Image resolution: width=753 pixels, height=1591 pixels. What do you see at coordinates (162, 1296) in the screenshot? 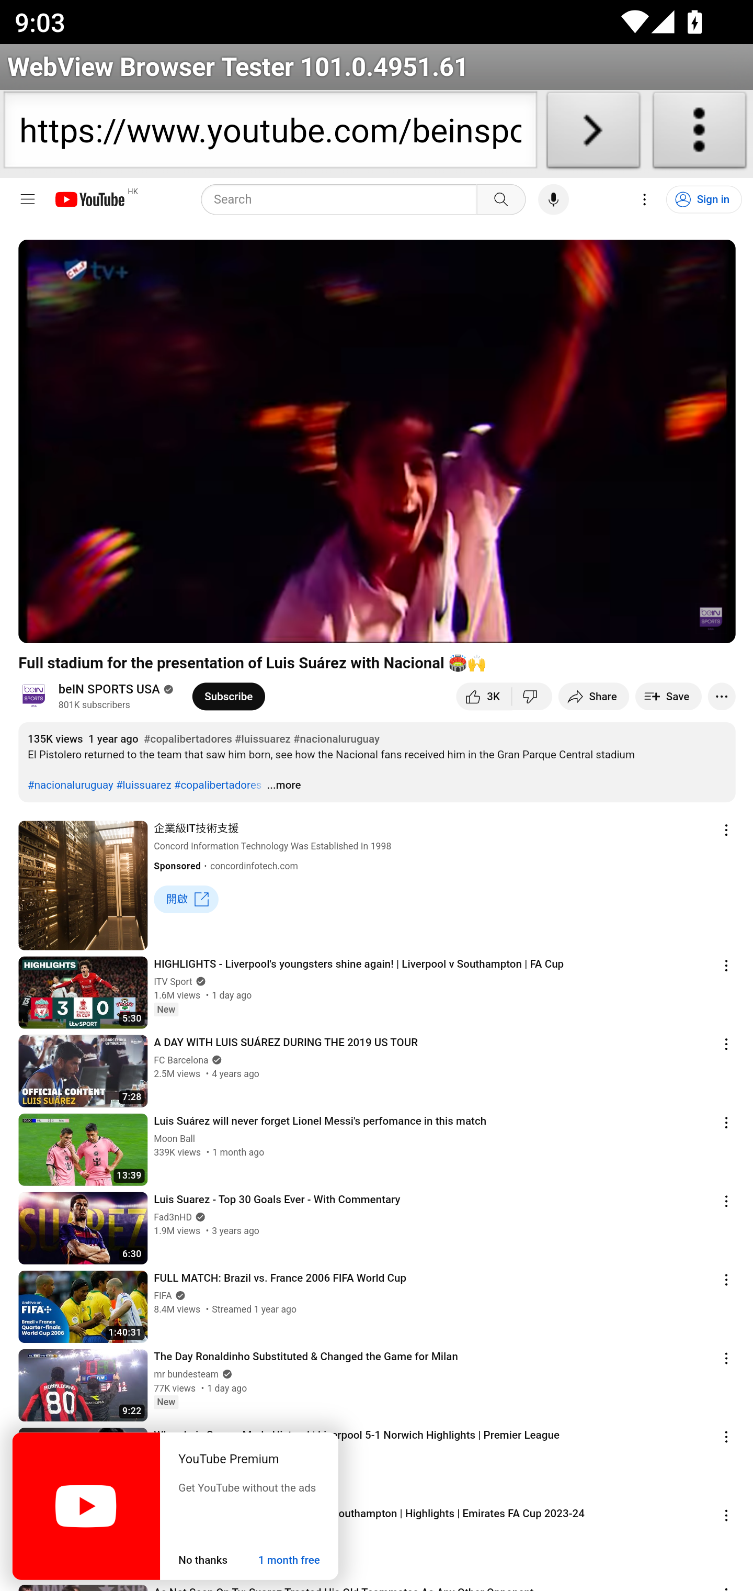
I see `FIFA` at bounding box center [162, 1296].